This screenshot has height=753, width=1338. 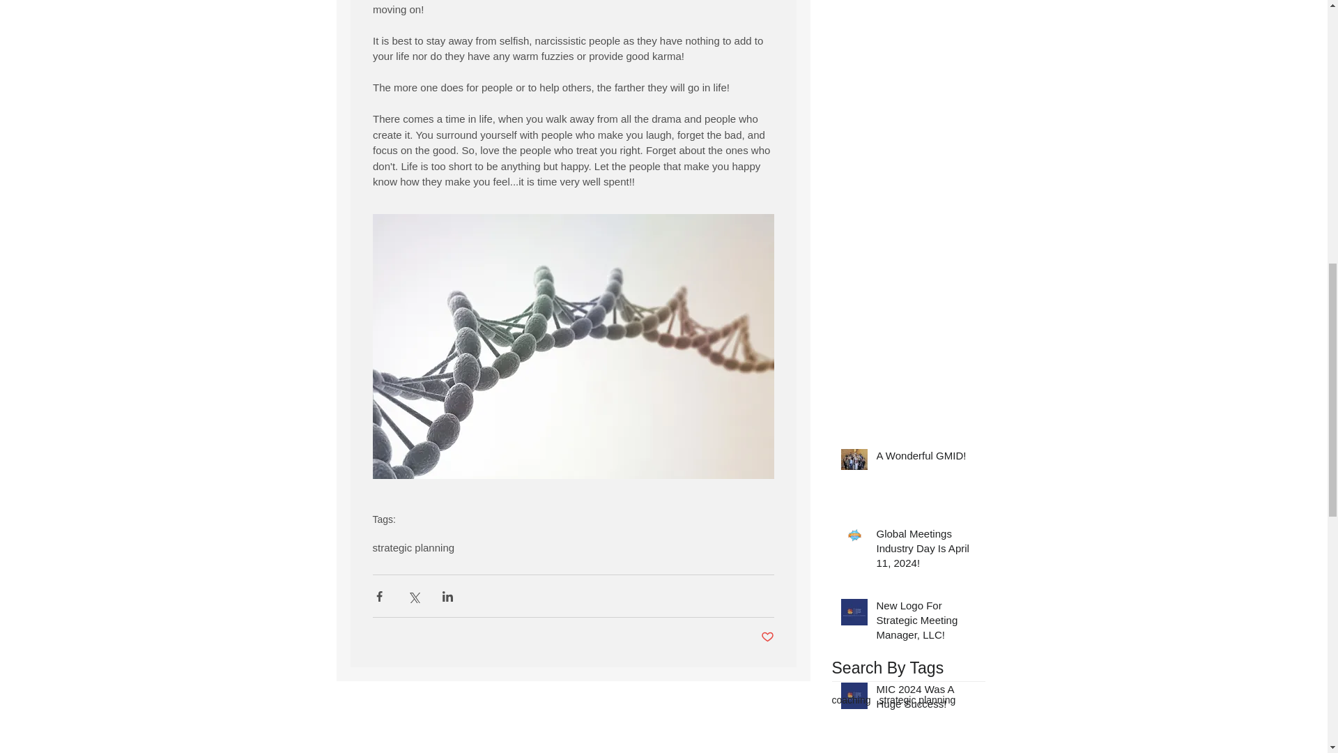 What do you see at coordinates (926, 699) in the screenshot?
I see `MIC 2024 Was A Huge Success!` at bounding box center [926, 699].